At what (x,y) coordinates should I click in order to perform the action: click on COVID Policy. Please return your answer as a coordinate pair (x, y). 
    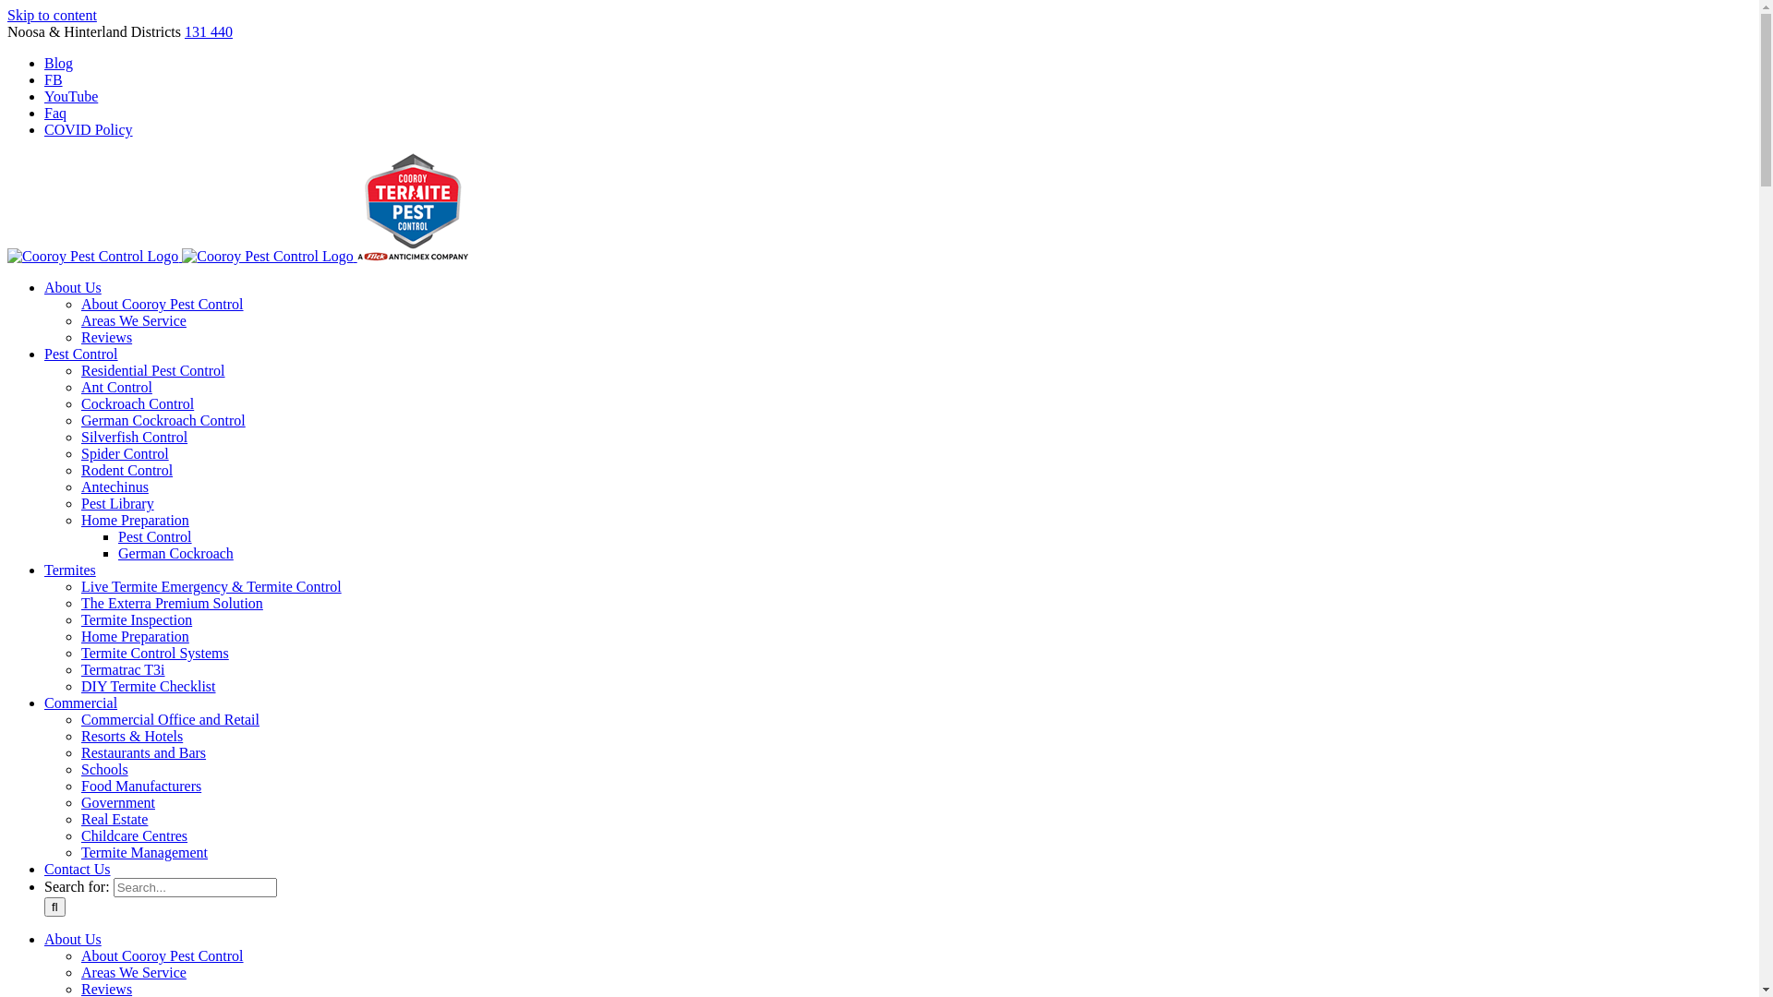
    Looking at the image, I should click on (89, 129).